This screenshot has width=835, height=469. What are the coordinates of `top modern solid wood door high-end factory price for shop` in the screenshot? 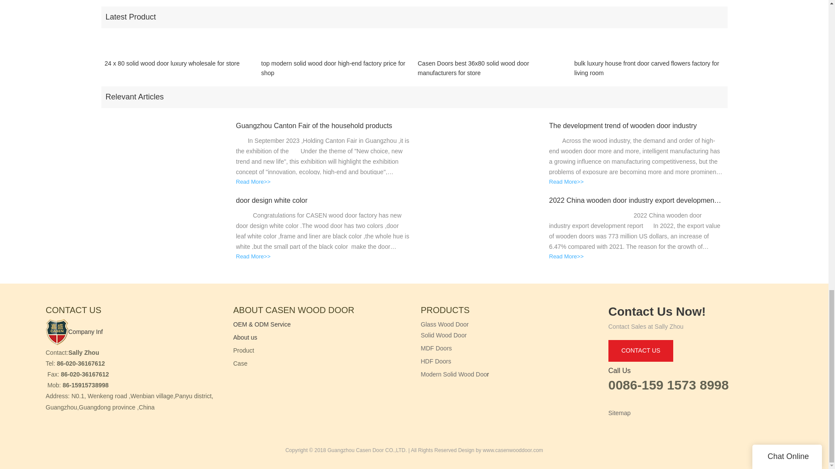 It's located at (336, 68).